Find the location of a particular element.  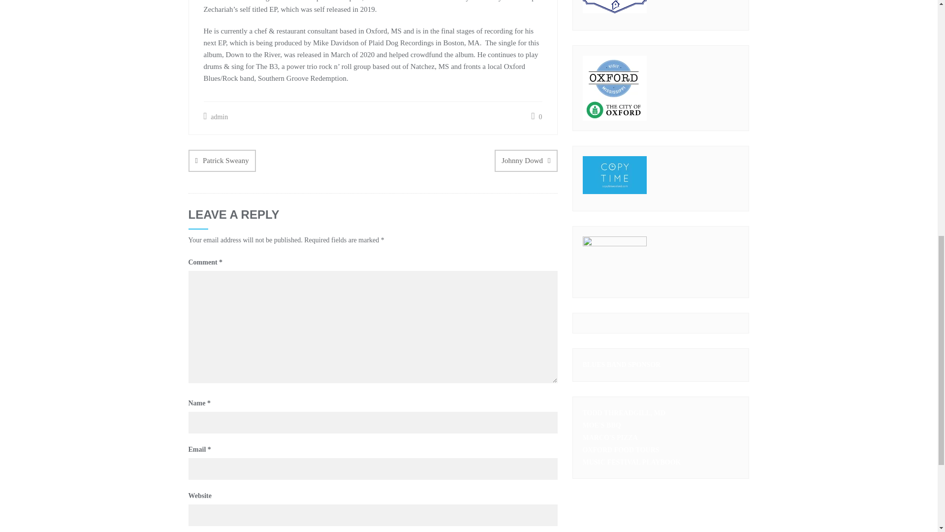

Johnny Dowd is located at coordinates (526, 161).